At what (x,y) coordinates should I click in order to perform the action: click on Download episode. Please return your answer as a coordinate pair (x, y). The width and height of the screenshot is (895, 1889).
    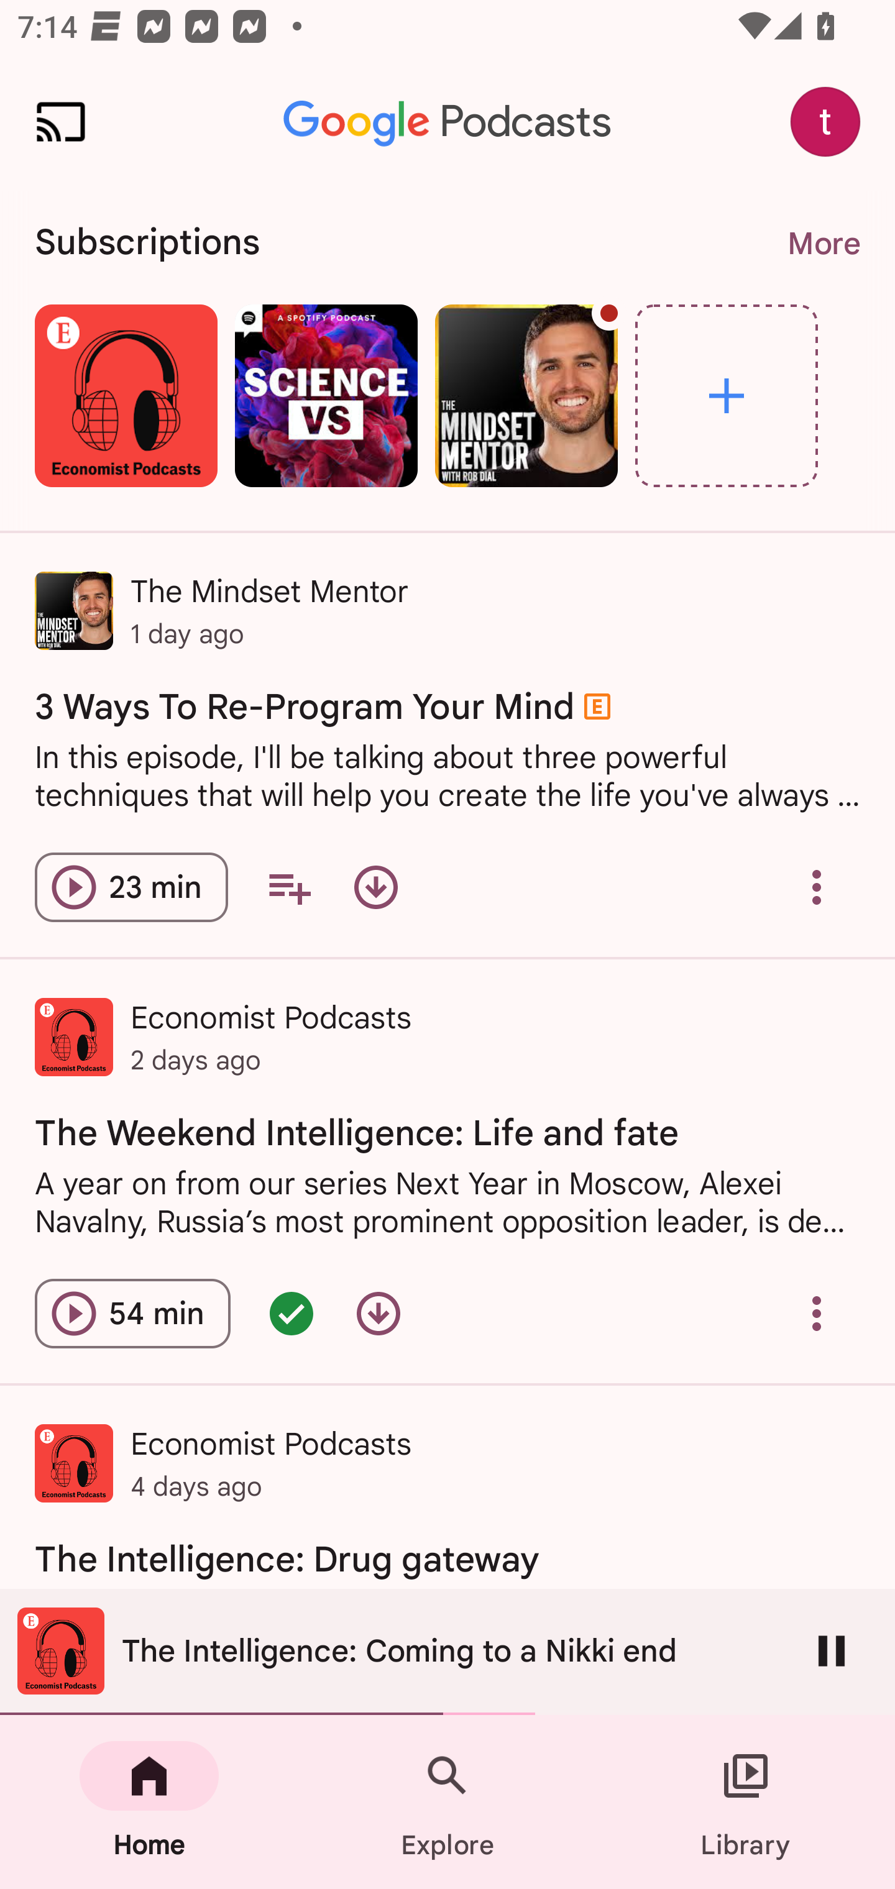
    Looking at the image, I should click on (378, 1314).